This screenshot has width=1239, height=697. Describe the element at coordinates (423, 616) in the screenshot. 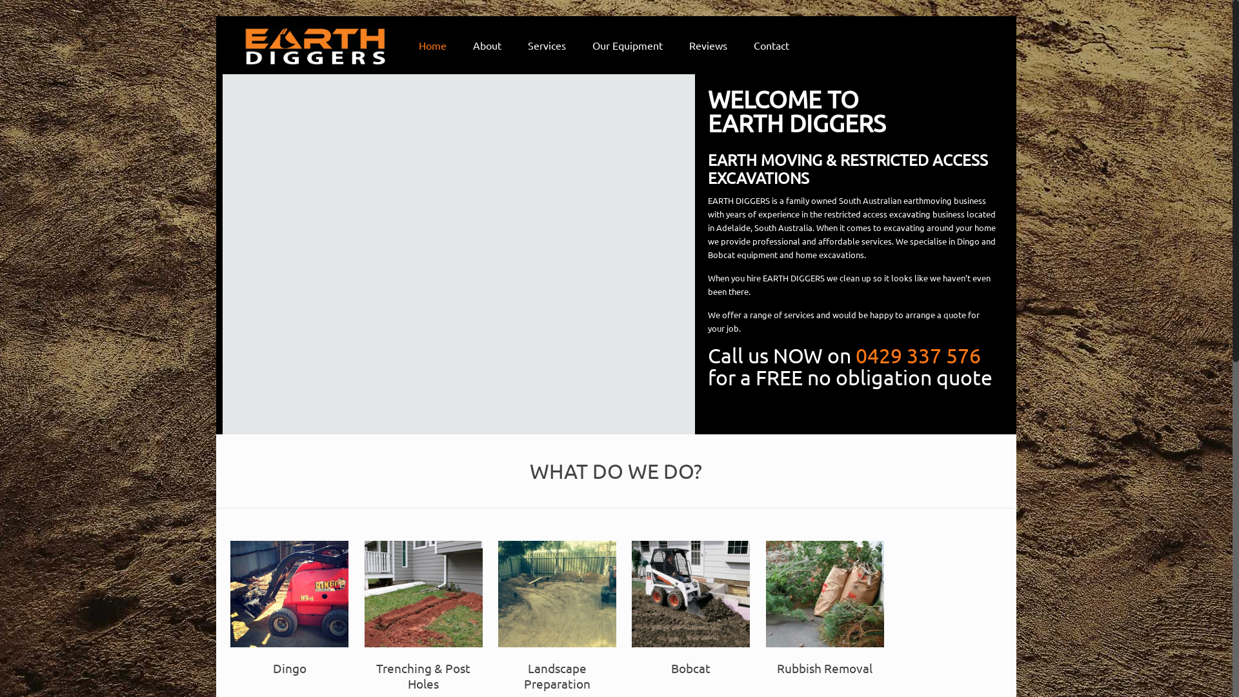

I see `Trenching & Post Holes` at that location.